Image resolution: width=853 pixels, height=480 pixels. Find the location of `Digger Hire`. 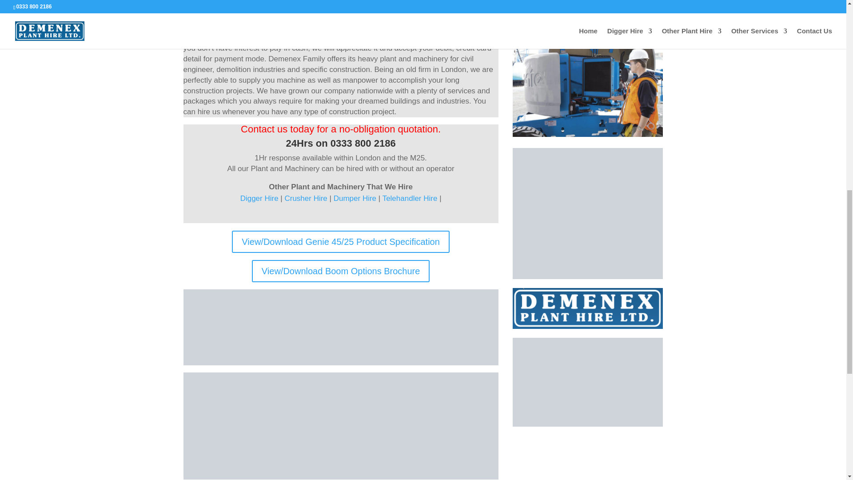

Digger Hire is located at coordinates (260, 198).